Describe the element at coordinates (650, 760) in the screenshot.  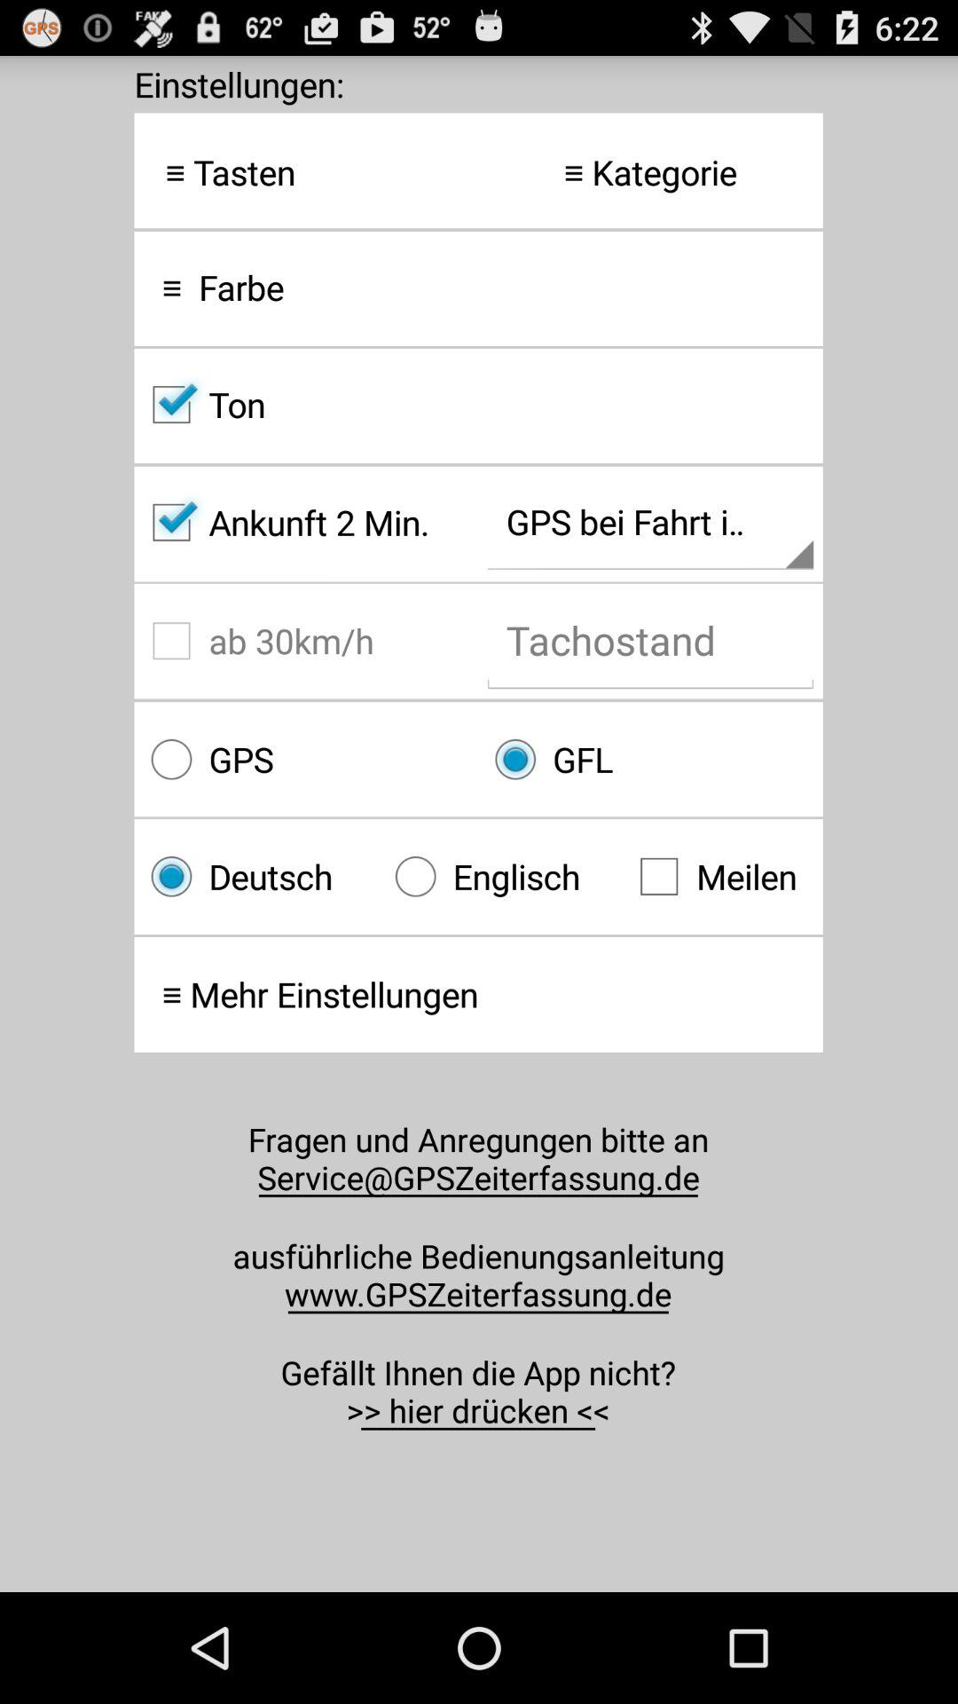
I see `press gfl icon` at that location.